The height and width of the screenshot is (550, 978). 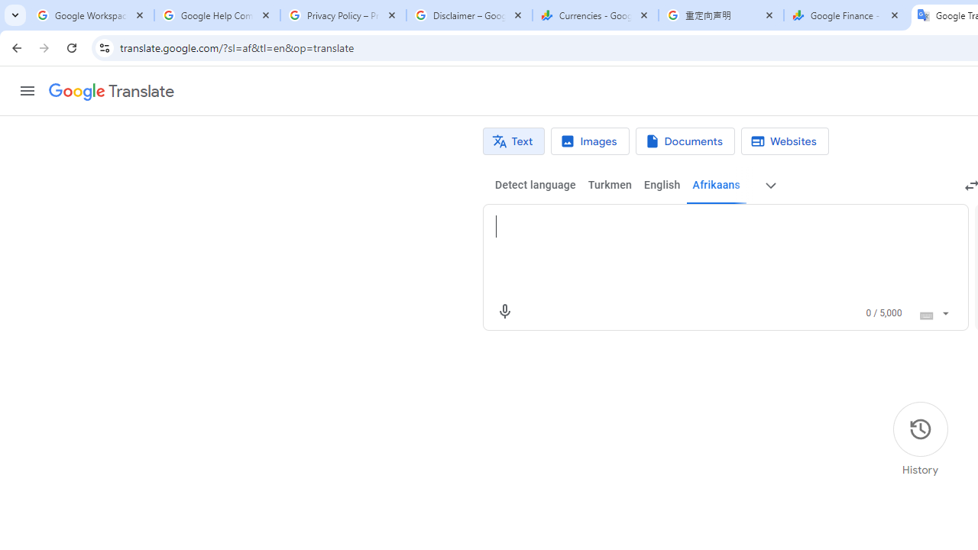 What do you see at coordinates (504, 312) in the screenshot?
I see `Translate by voice` at bounding box center [504, 312].